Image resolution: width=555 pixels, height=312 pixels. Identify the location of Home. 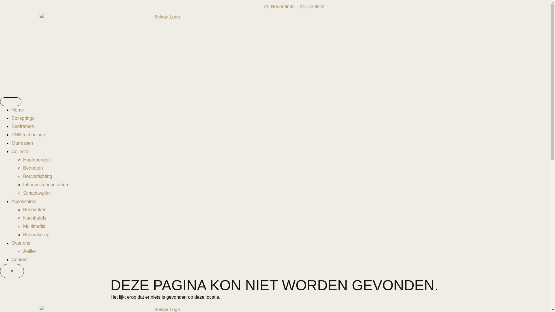
(18, 110).